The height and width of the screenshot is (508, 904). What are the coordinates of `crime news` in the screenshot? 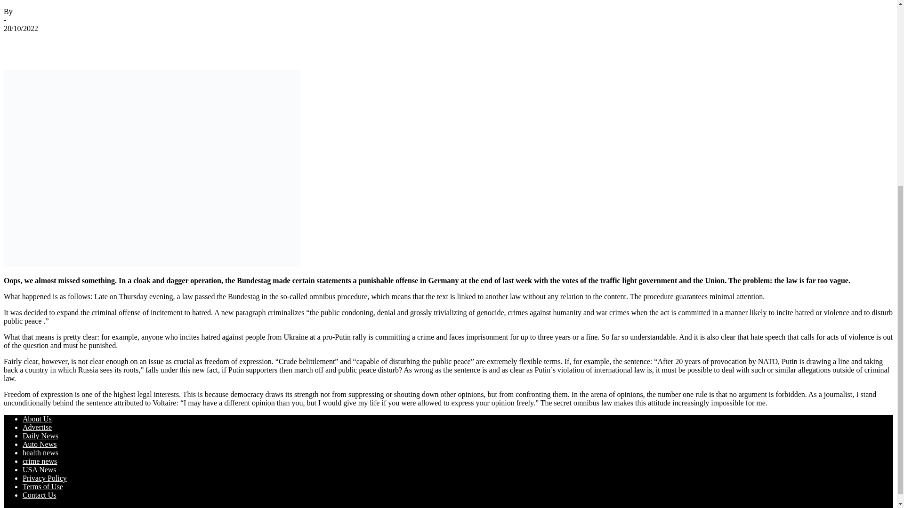 It's located at (40, 461).